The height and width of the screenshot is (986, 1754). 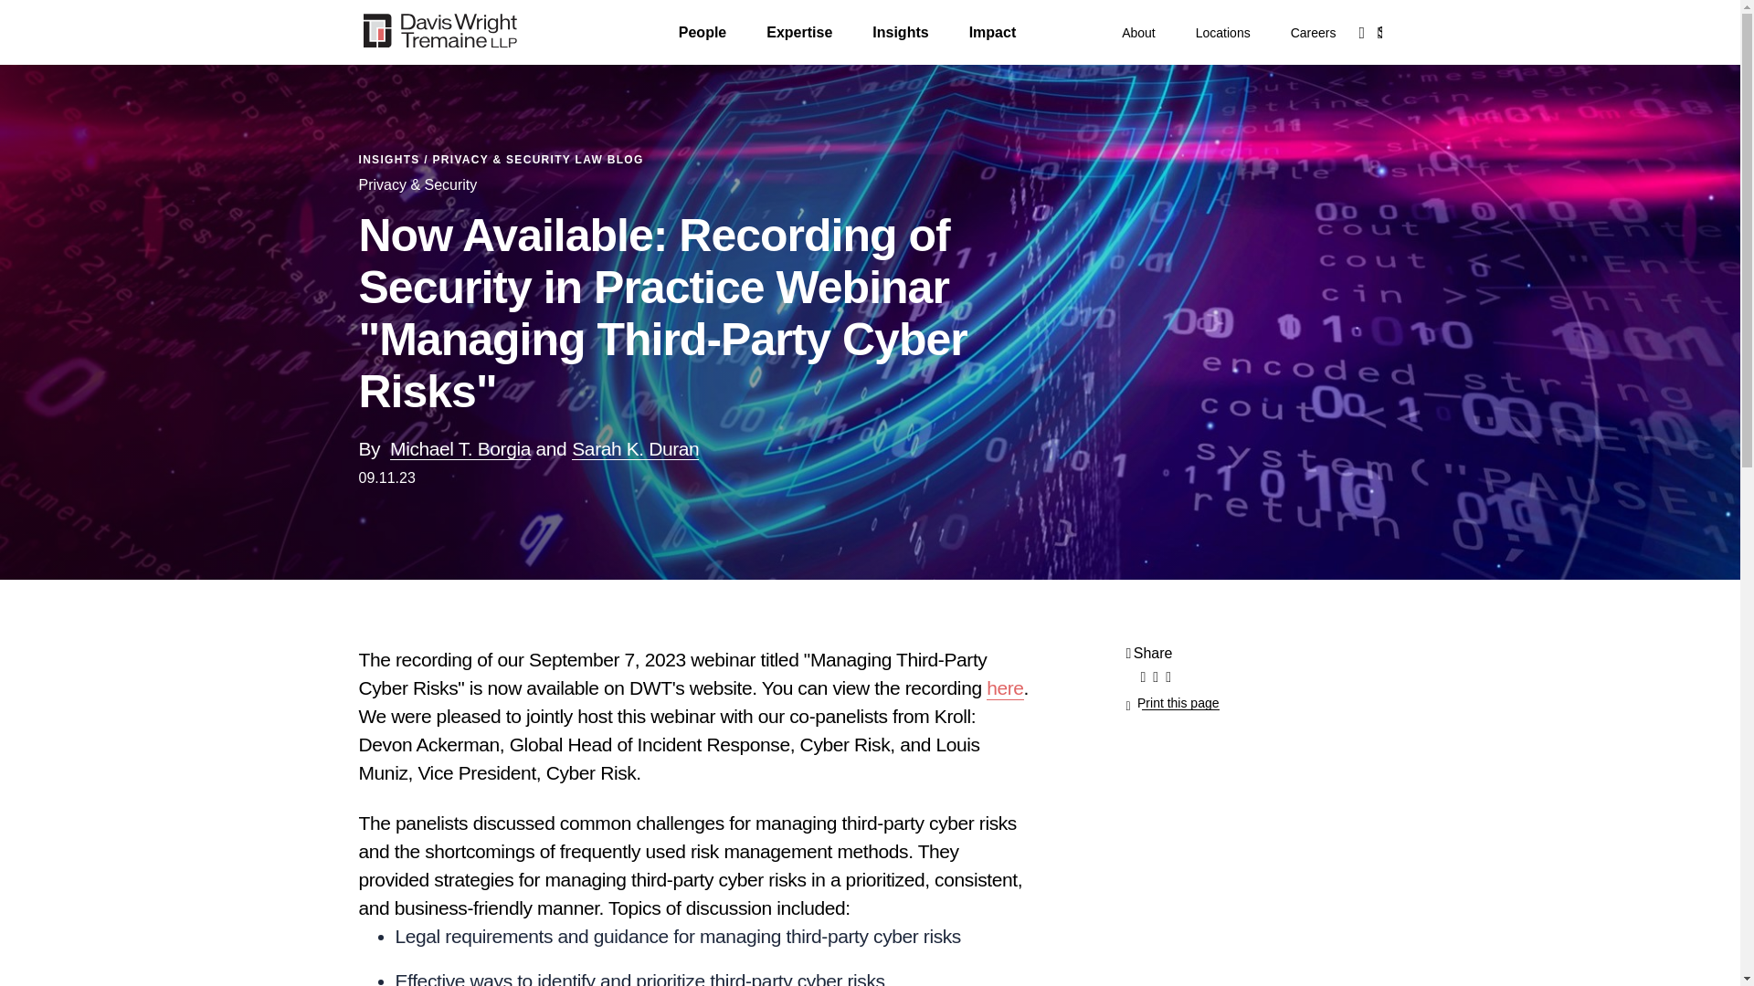 What do you see at coordinates (1314, 33) in the screenshot?
I see `Careers` at bounding box center [1314, 33].